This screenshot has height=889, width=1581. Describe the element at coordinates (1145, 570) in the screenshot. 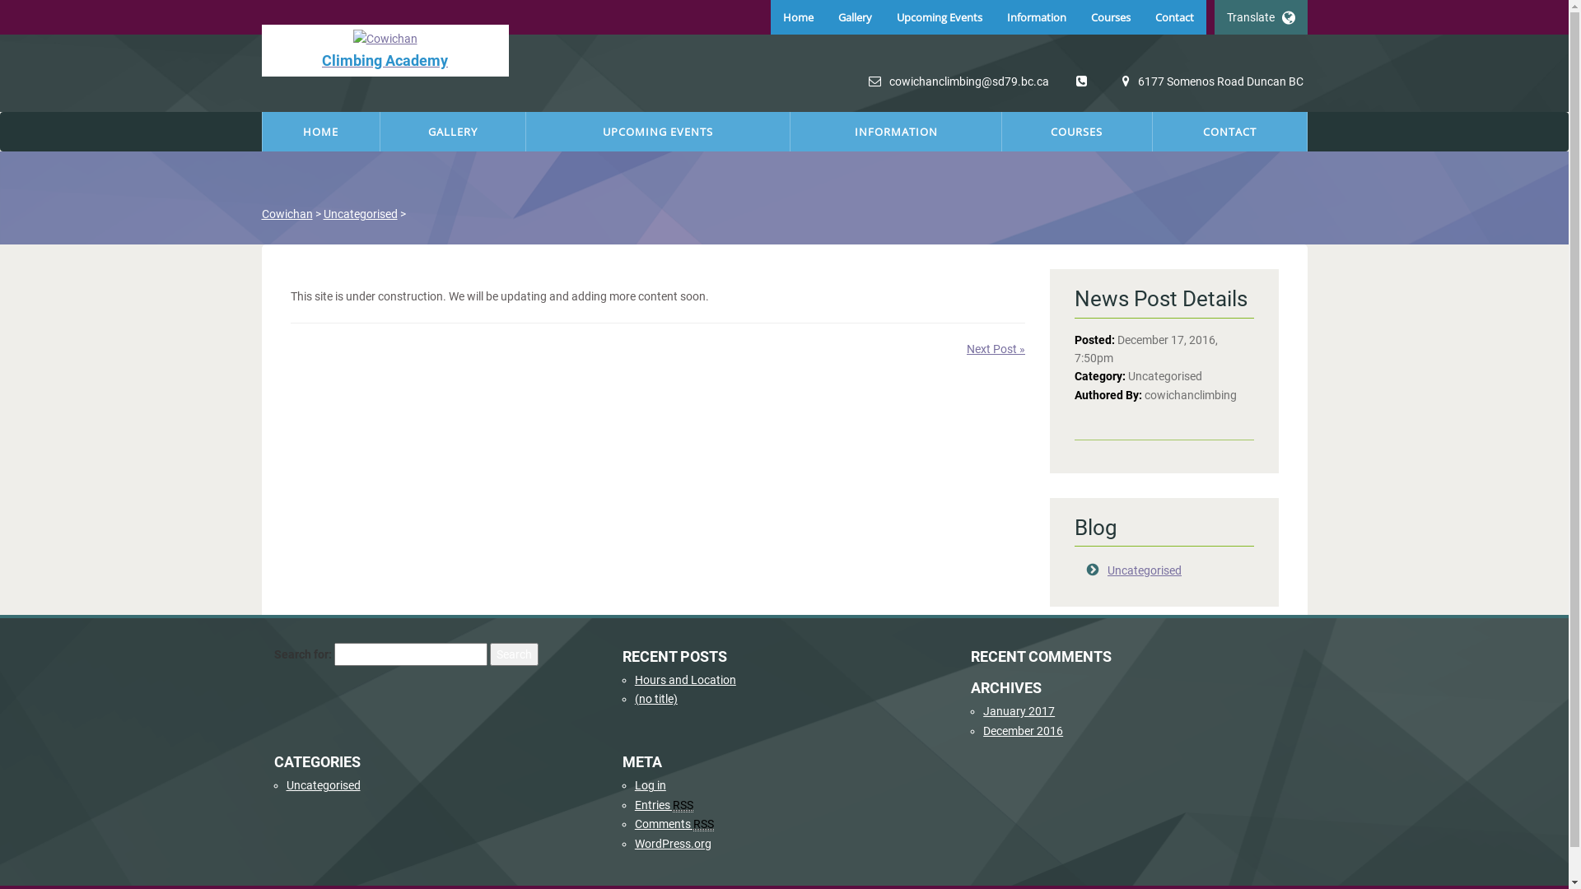

I see `Uncategorised` at that location.